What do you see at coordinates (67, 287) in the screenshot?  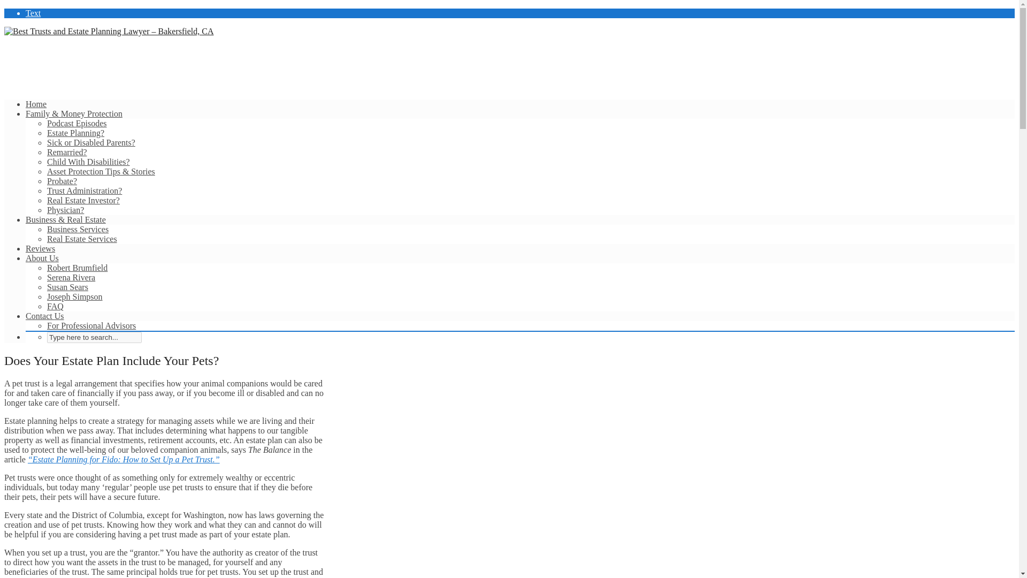 I see `Susan Sears` at bounding box center [67, 287].